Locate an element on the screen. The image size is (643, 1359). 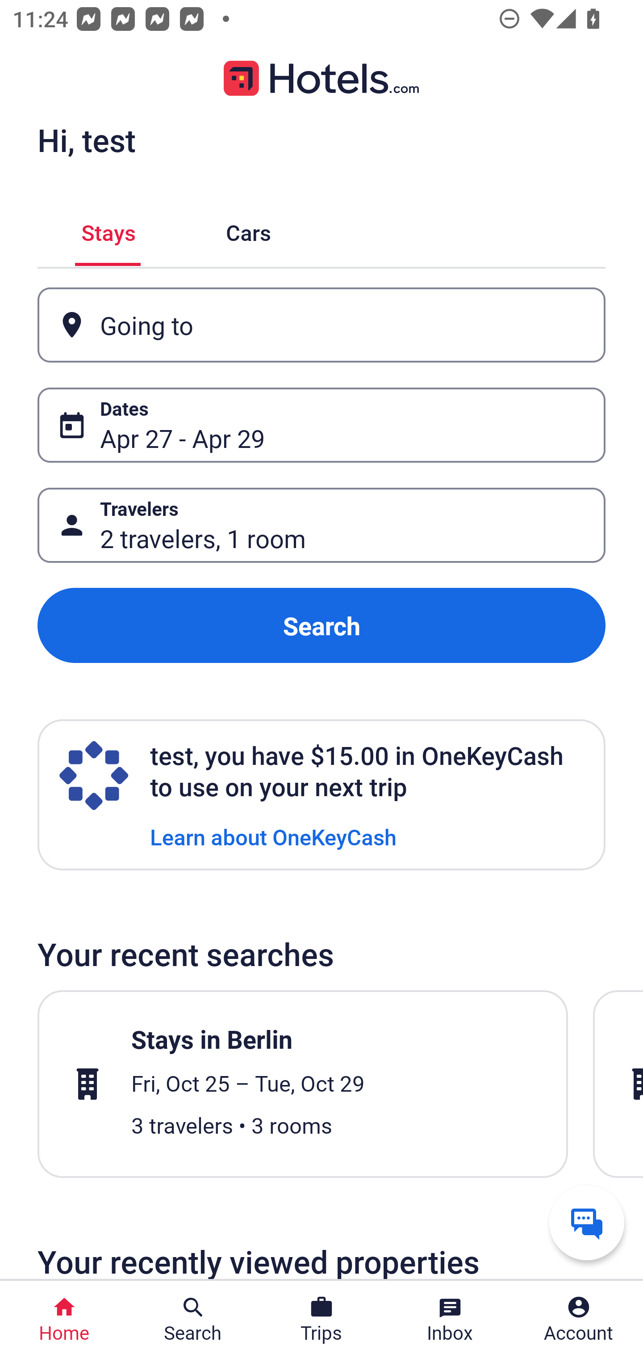
Cars is located at coordinates (248, 230).